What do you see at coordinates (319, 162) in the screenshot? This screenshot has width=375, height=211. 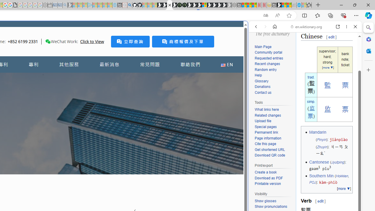 I see `Cantonese` at bounding box center [319, 162].